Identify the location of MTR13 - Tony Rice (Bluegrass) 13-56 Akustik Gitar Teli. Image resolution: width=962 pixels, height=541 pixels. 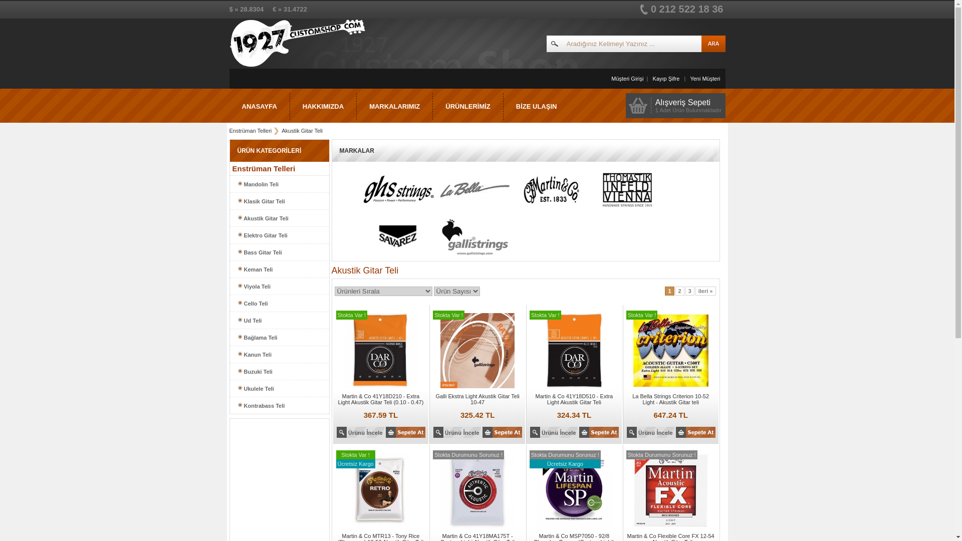
(381, 528).